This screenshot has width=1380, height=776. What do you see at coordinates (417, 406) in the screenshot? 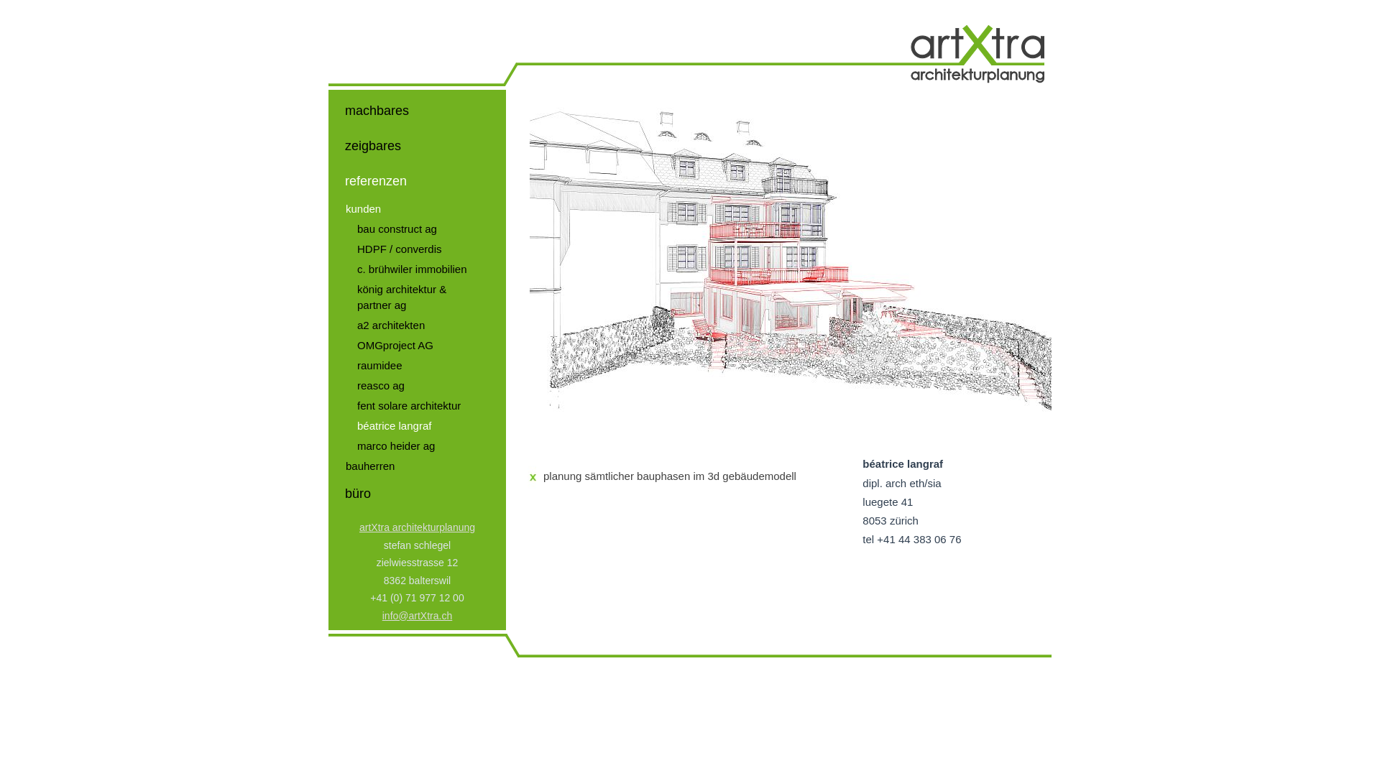
I see `fent solare architektur` at bounding box center [417, 406].